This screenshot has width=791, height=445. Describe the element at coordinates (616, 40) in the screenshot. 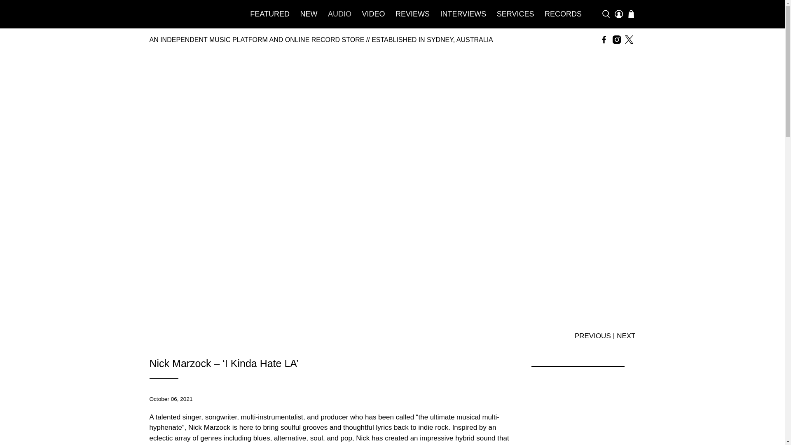

I see `BROKEN 8 RECORDS on Instagram` at that location.